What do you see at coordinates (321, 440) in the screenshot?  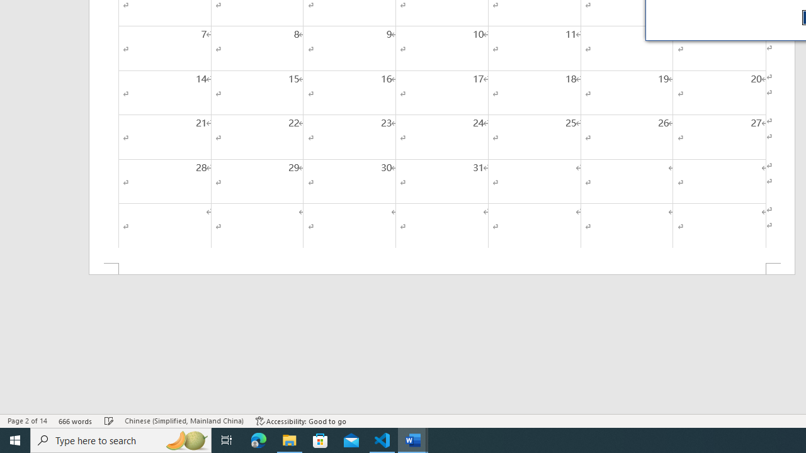 I see `Microsoft Store` at bounding box center [321, 440].